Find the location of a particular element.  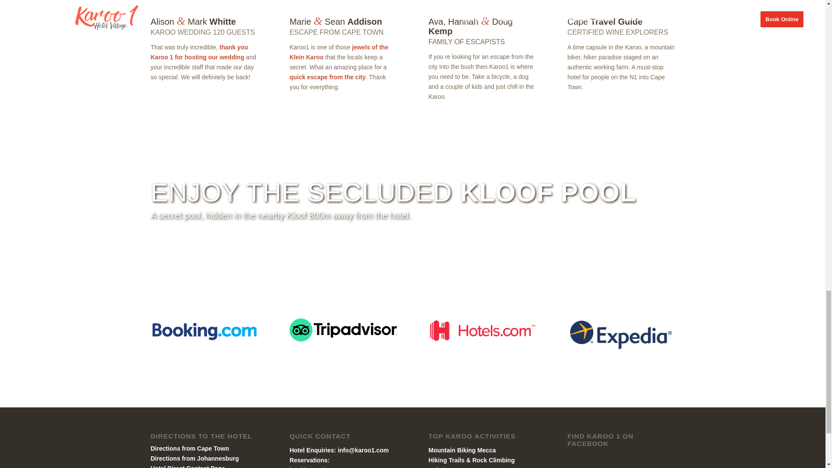

hotels is located at coordinates (482, 330).